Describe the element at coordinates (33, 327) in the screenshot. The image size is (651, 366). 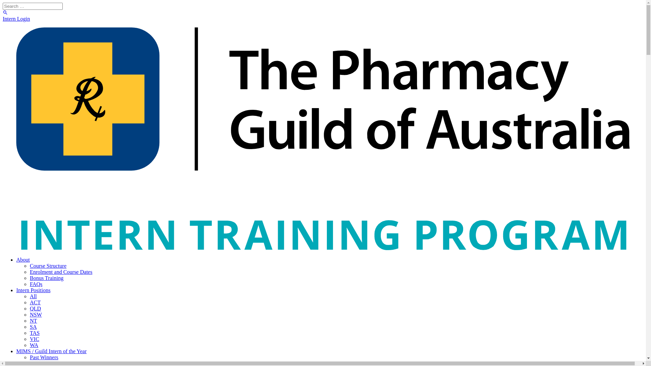
I see `SA` at that location.